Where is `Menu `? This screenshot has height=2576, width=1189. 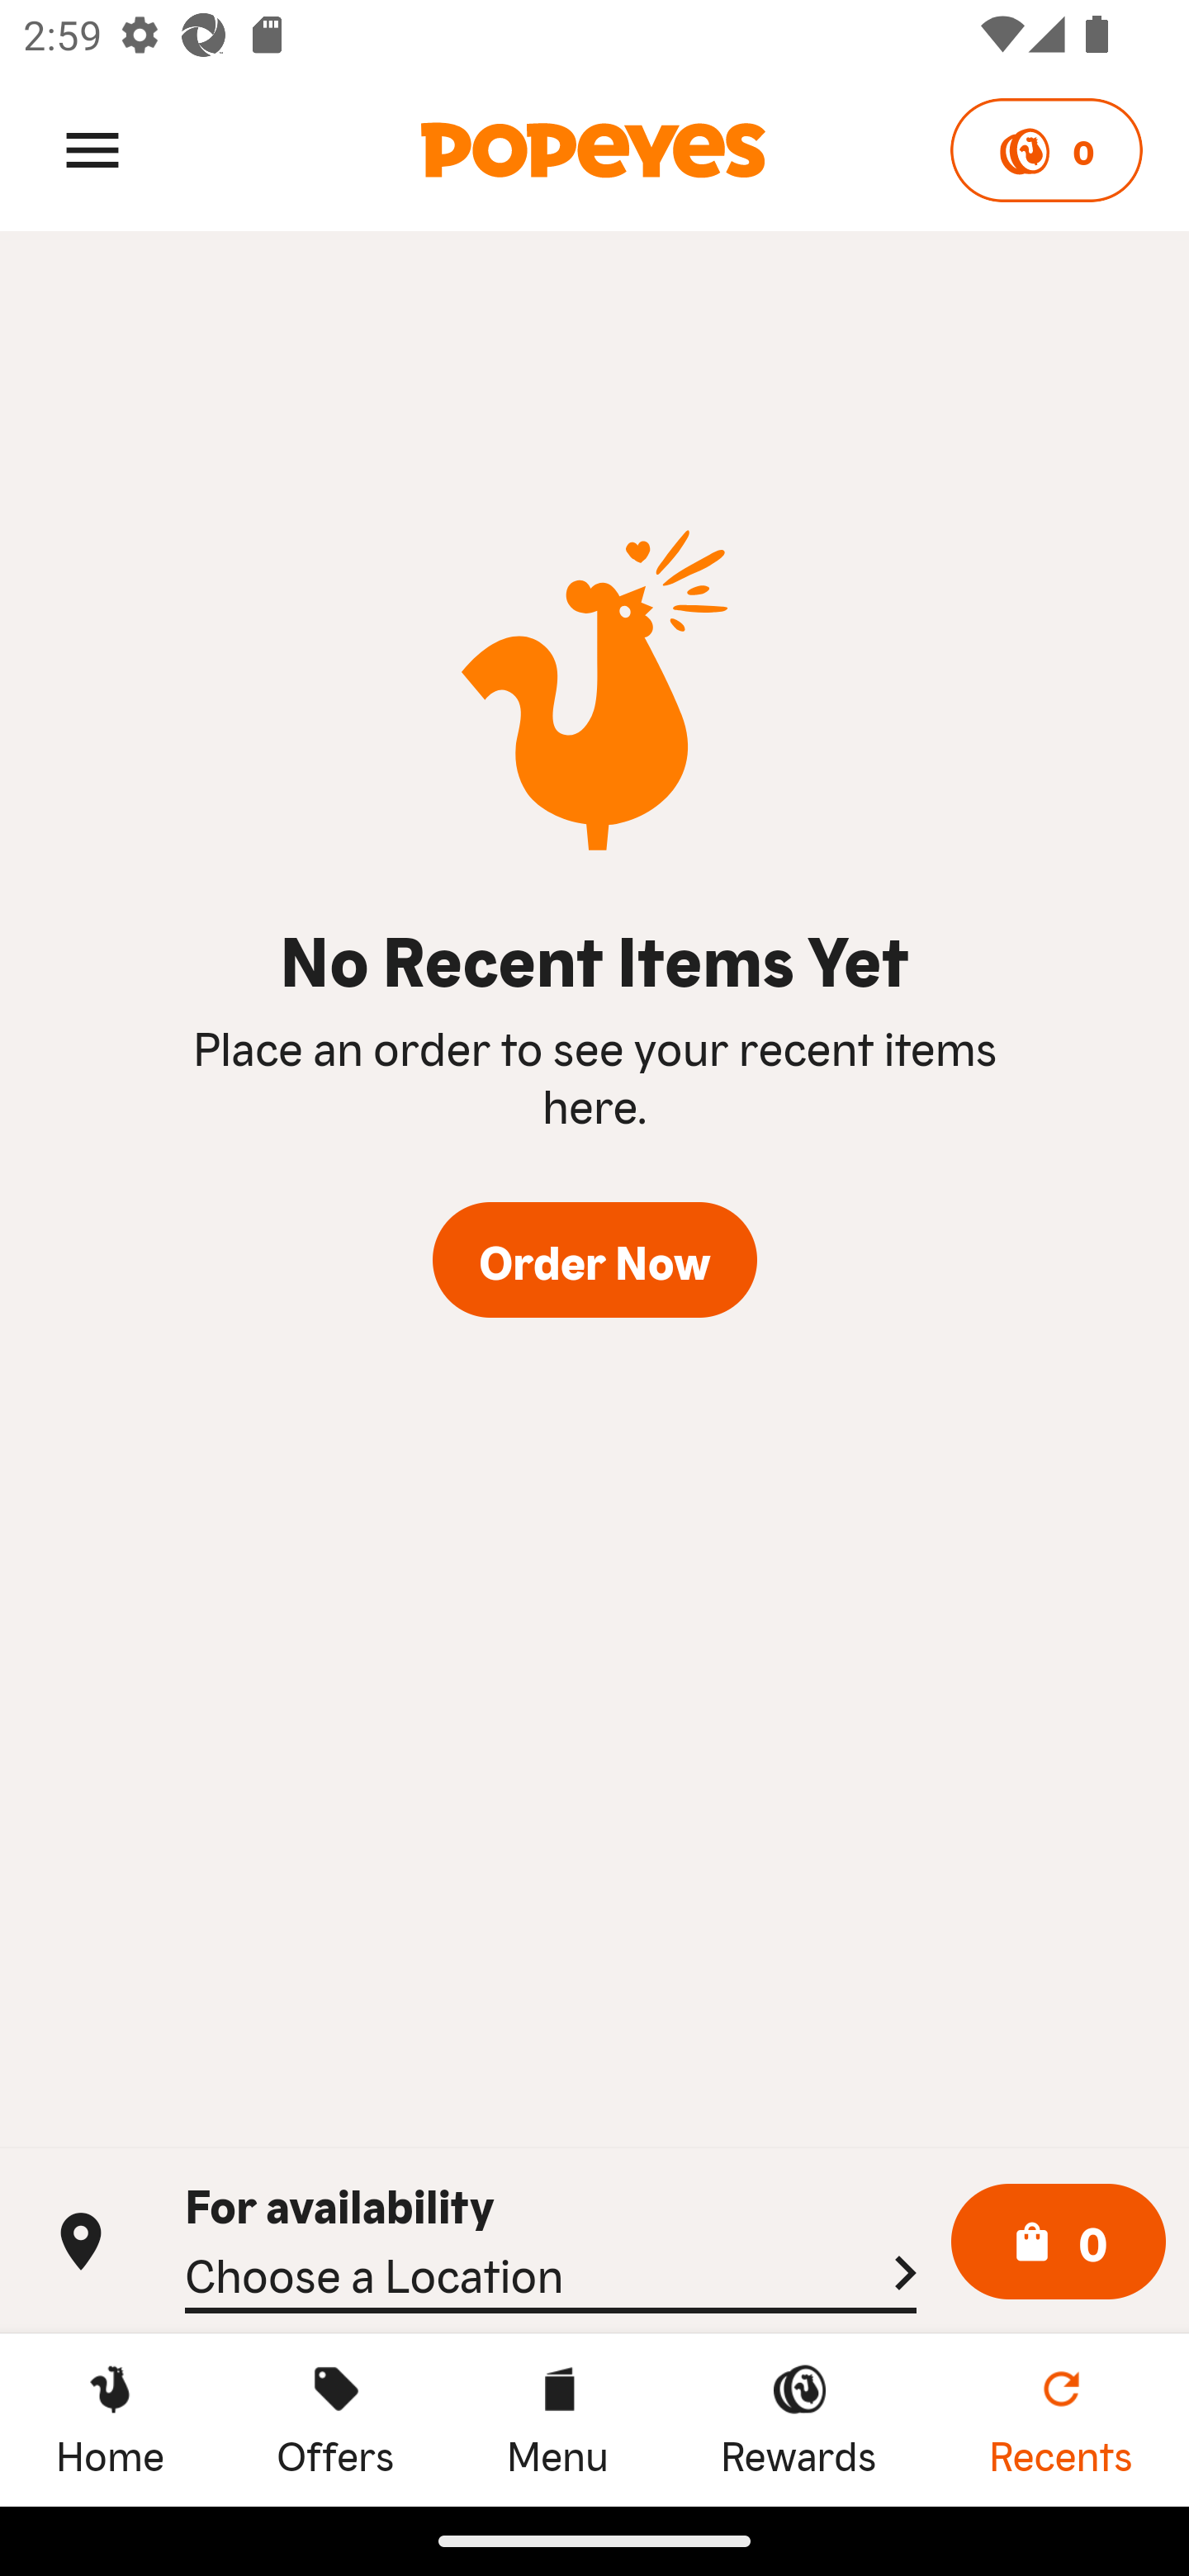
Menu  is located at coordinates (92, 149).